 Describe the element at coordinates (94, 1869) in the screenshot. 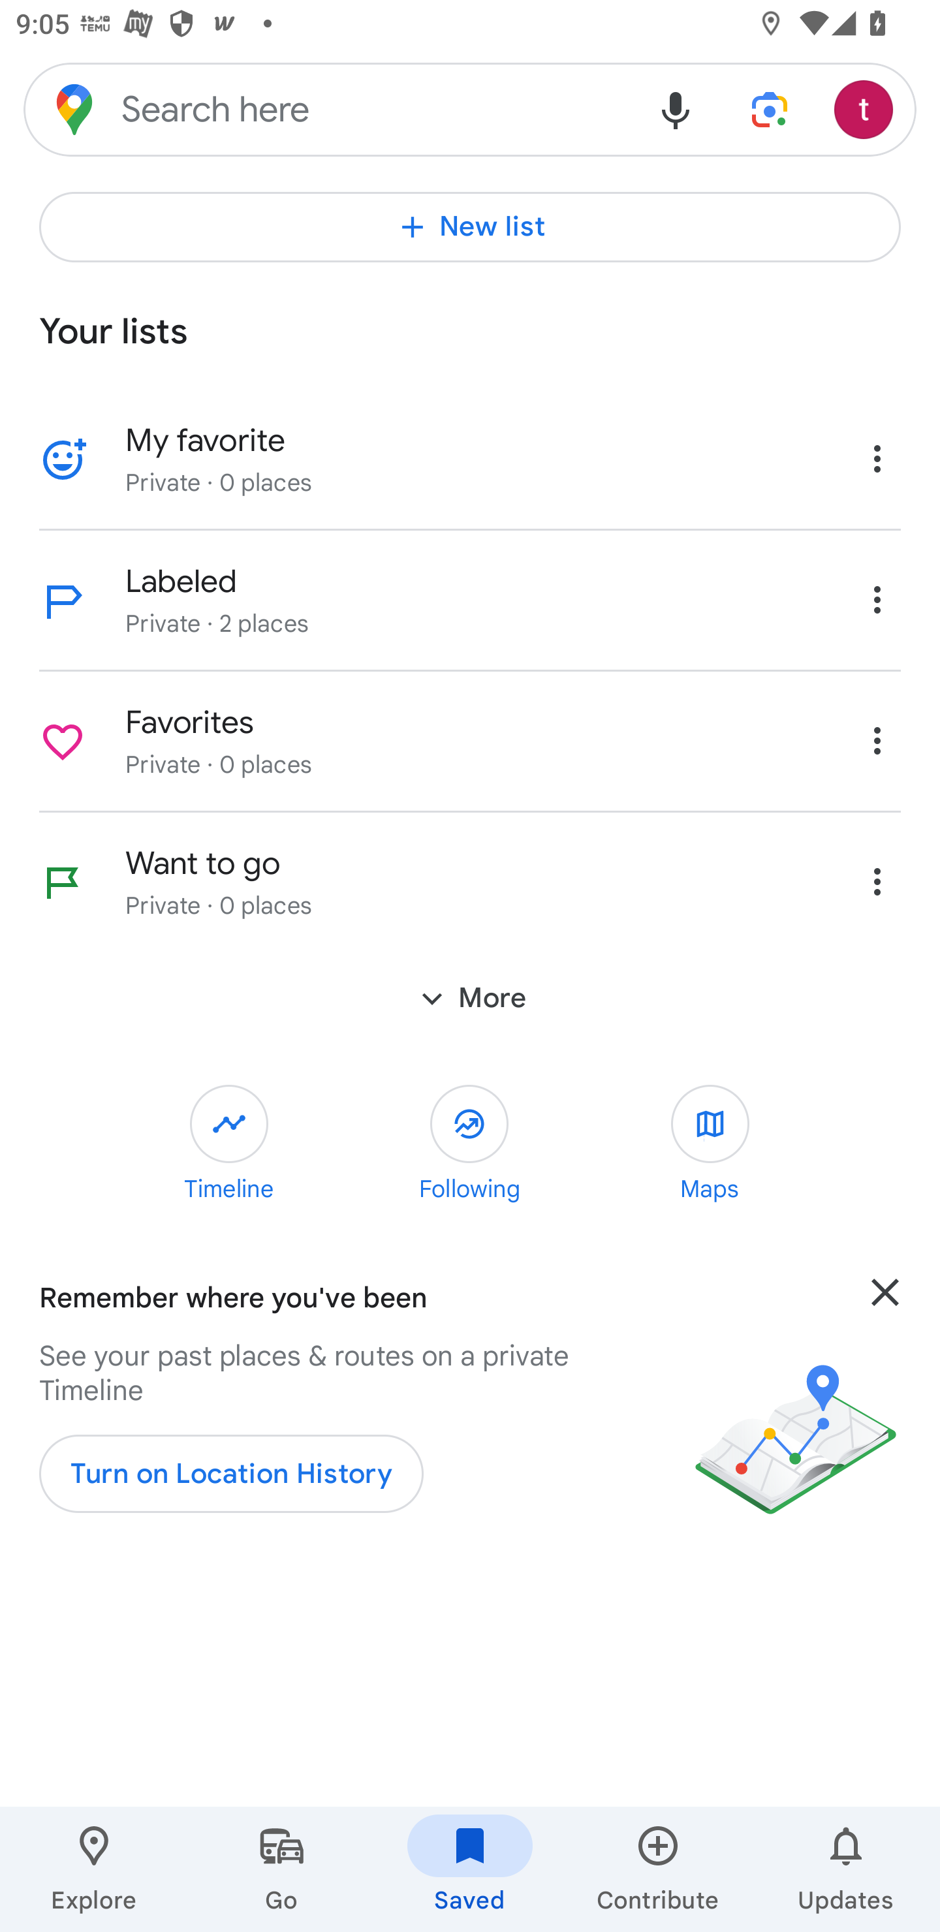

I see `Explore` at that location.